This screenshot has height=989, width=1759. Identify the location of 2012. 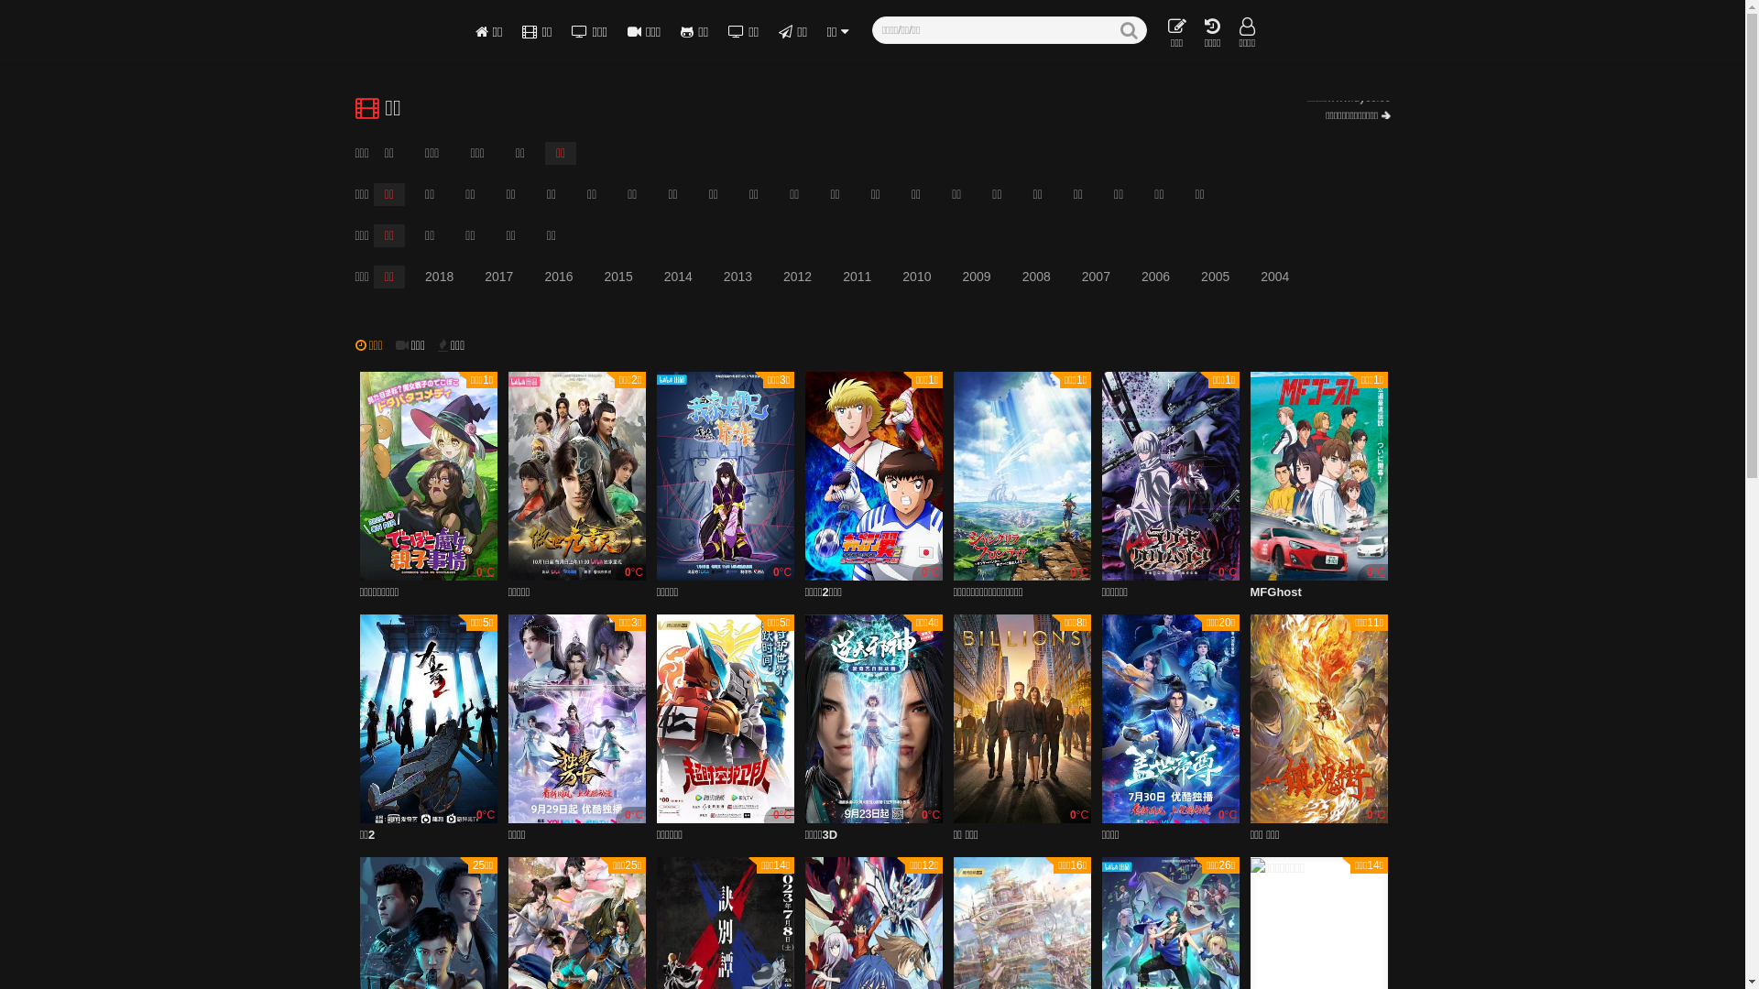
(797, 277).